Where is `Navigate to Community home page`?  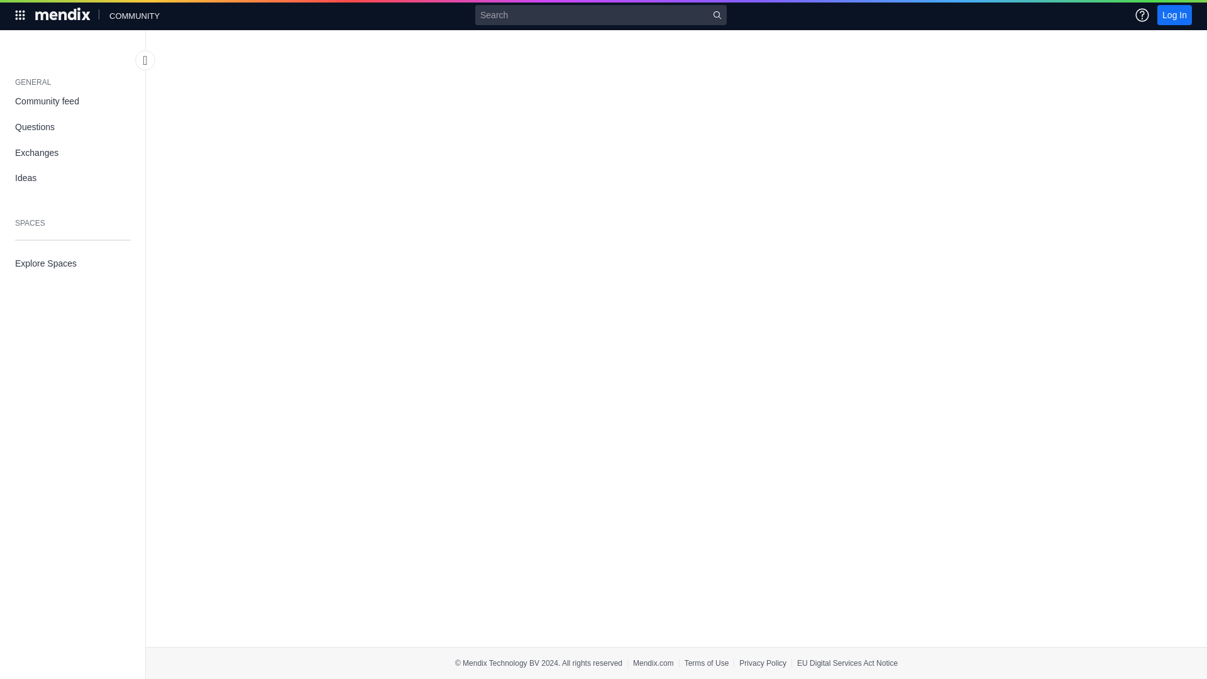 Navigate to Community home page is located at coordinates (134, 14).